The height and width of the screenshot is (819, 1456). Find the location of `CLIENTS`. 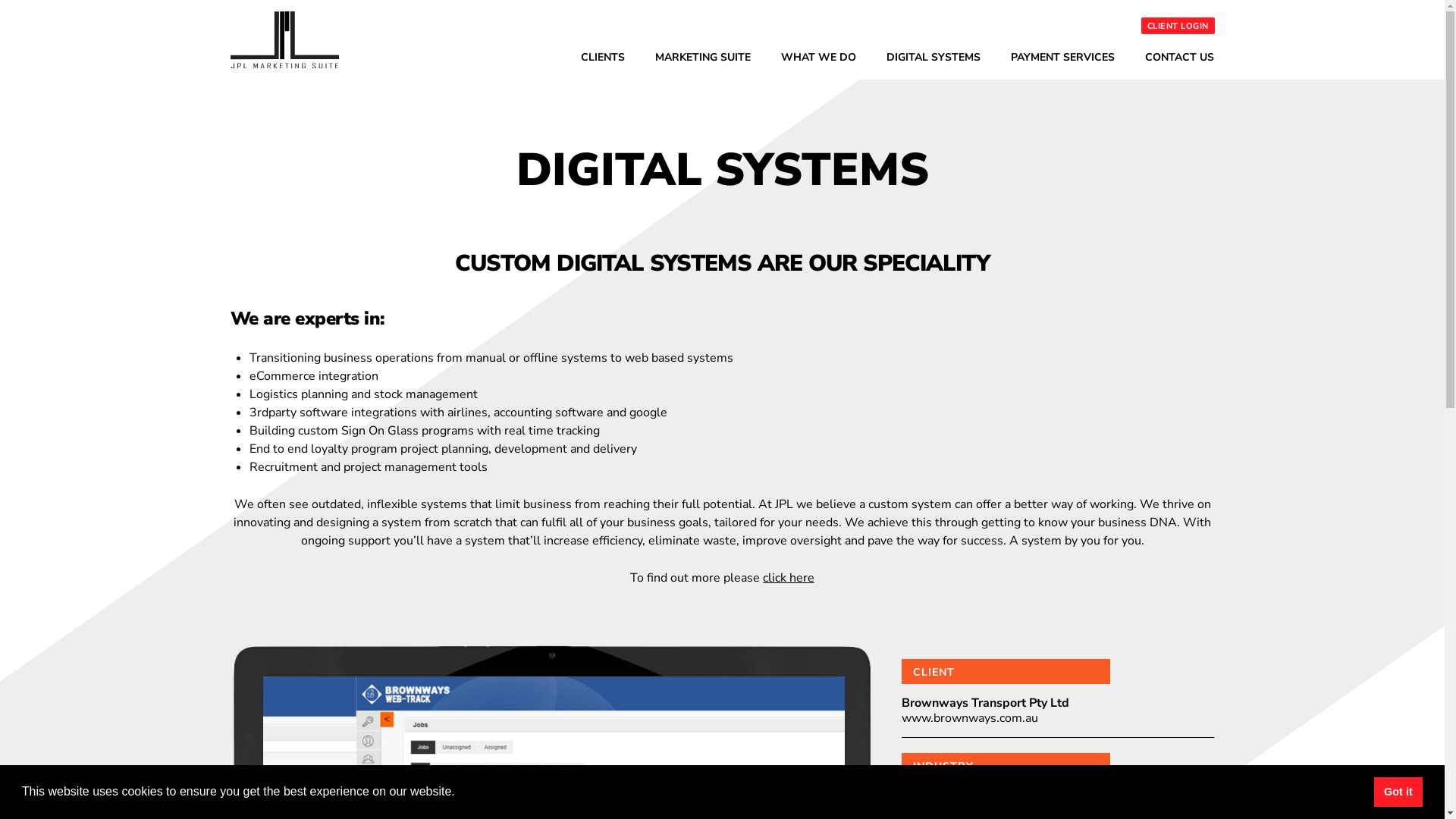

CLIENTS is located at coordinates (603, 56).